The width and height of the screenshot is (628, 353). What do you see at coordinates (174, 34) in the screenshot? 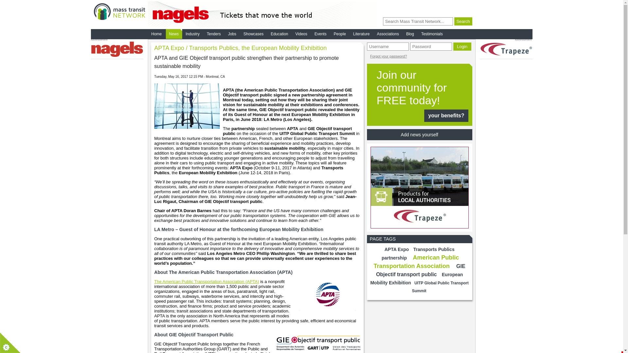
I see `News` at bounding box center [174, 34].